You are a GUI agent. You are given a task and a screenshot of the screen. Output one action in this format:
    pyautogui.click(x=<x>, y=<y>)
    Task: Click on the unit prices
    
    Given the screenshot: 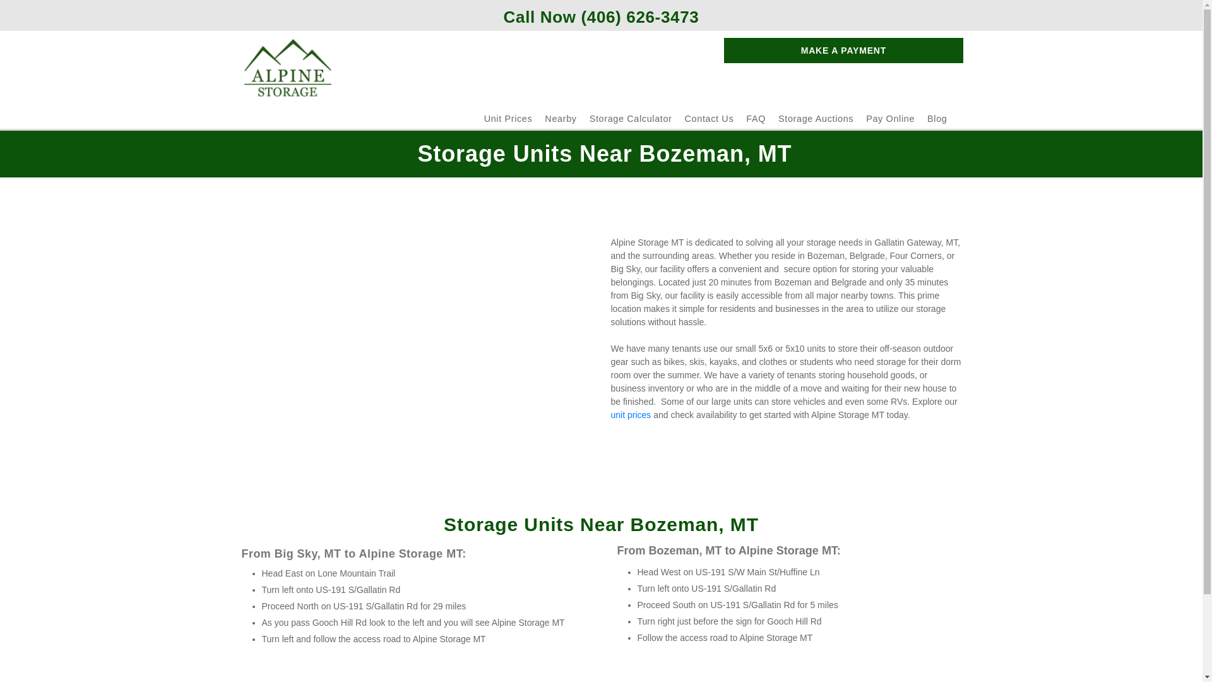 What is the action you would take?
    pyautogui.click(x=631, y=415)
    